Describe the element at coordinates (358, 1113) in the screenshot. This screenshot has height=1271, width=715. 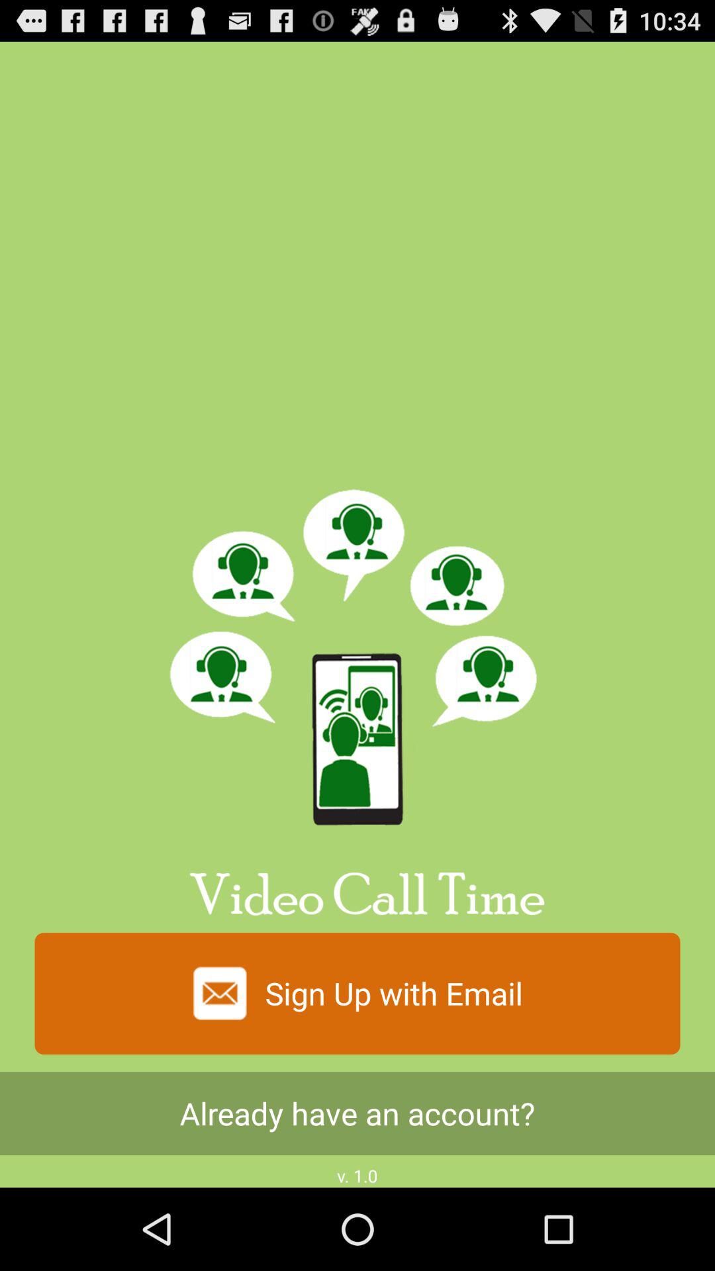
I see `click already have an button` at that location.